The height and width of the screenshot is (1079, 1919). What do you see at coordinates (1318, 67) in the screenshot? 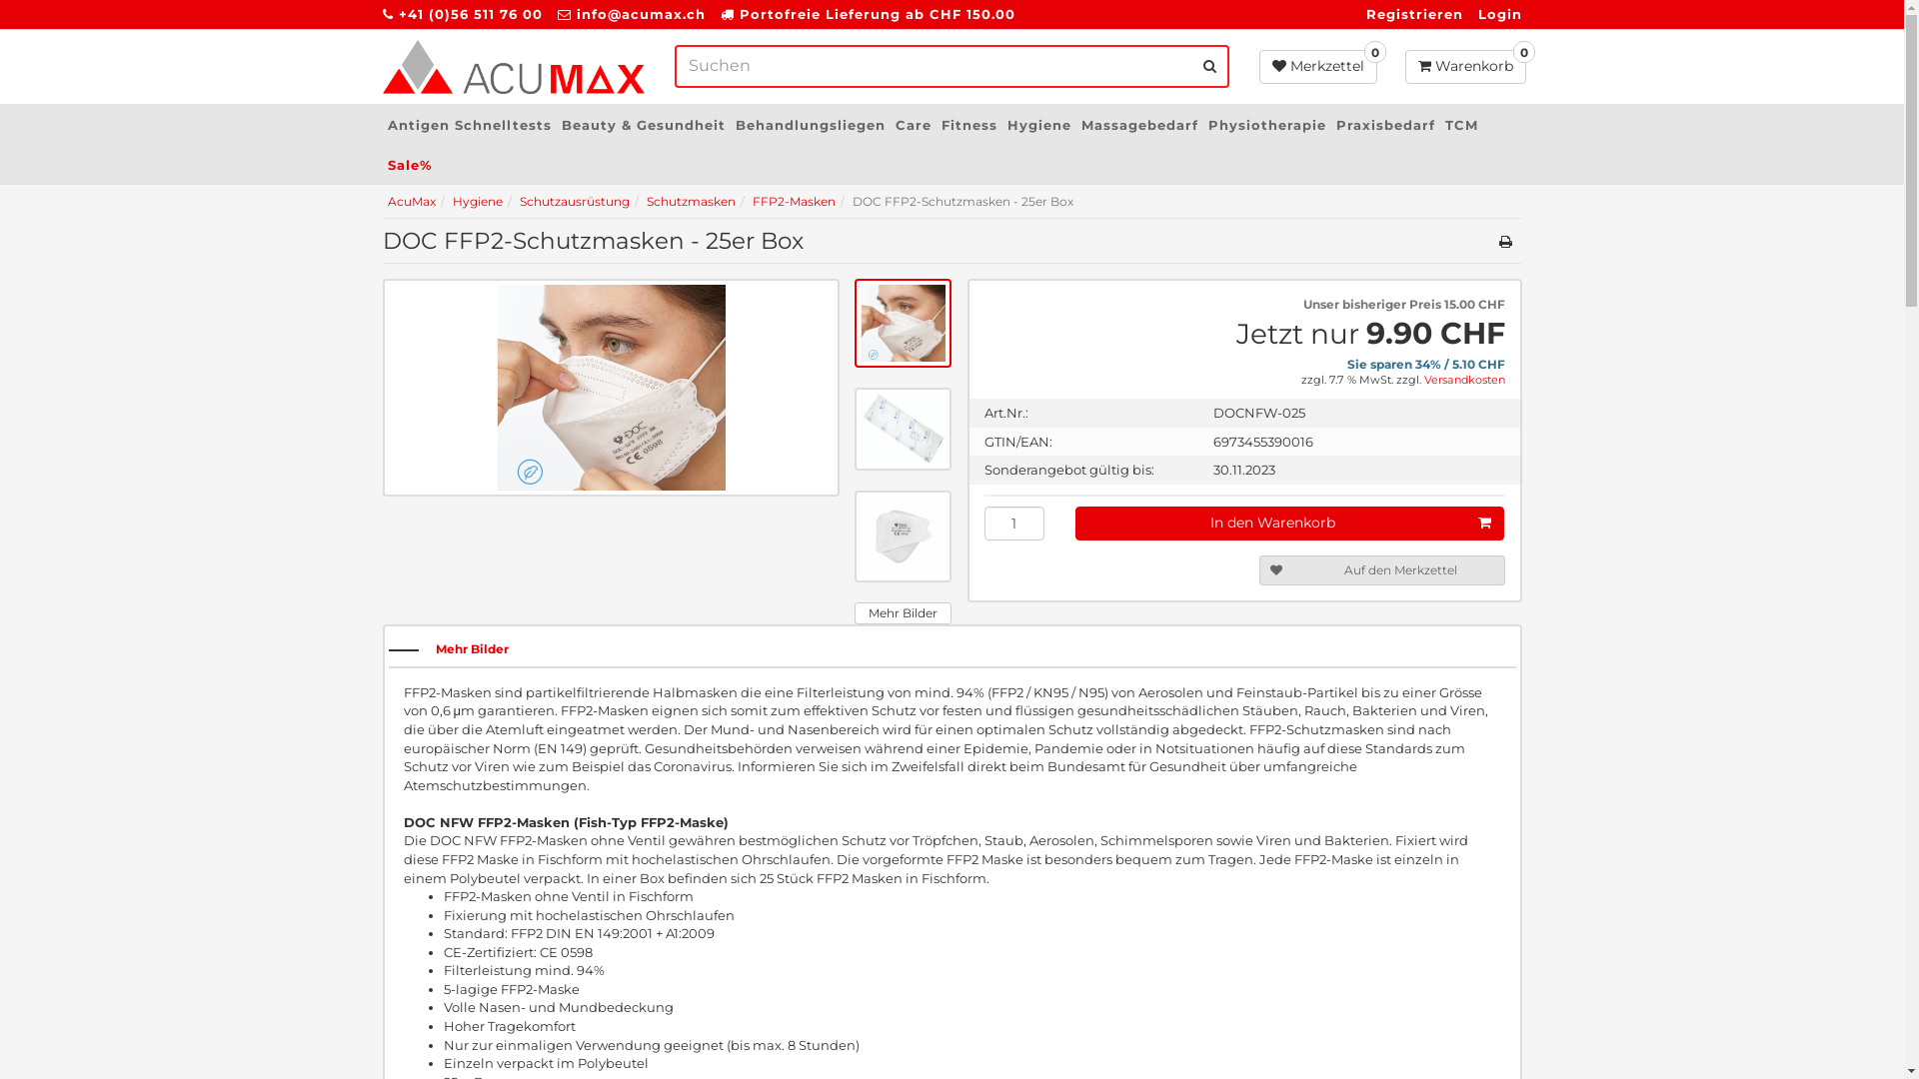
I see `Merkzettel
0` at bounding box center [1318, 67].